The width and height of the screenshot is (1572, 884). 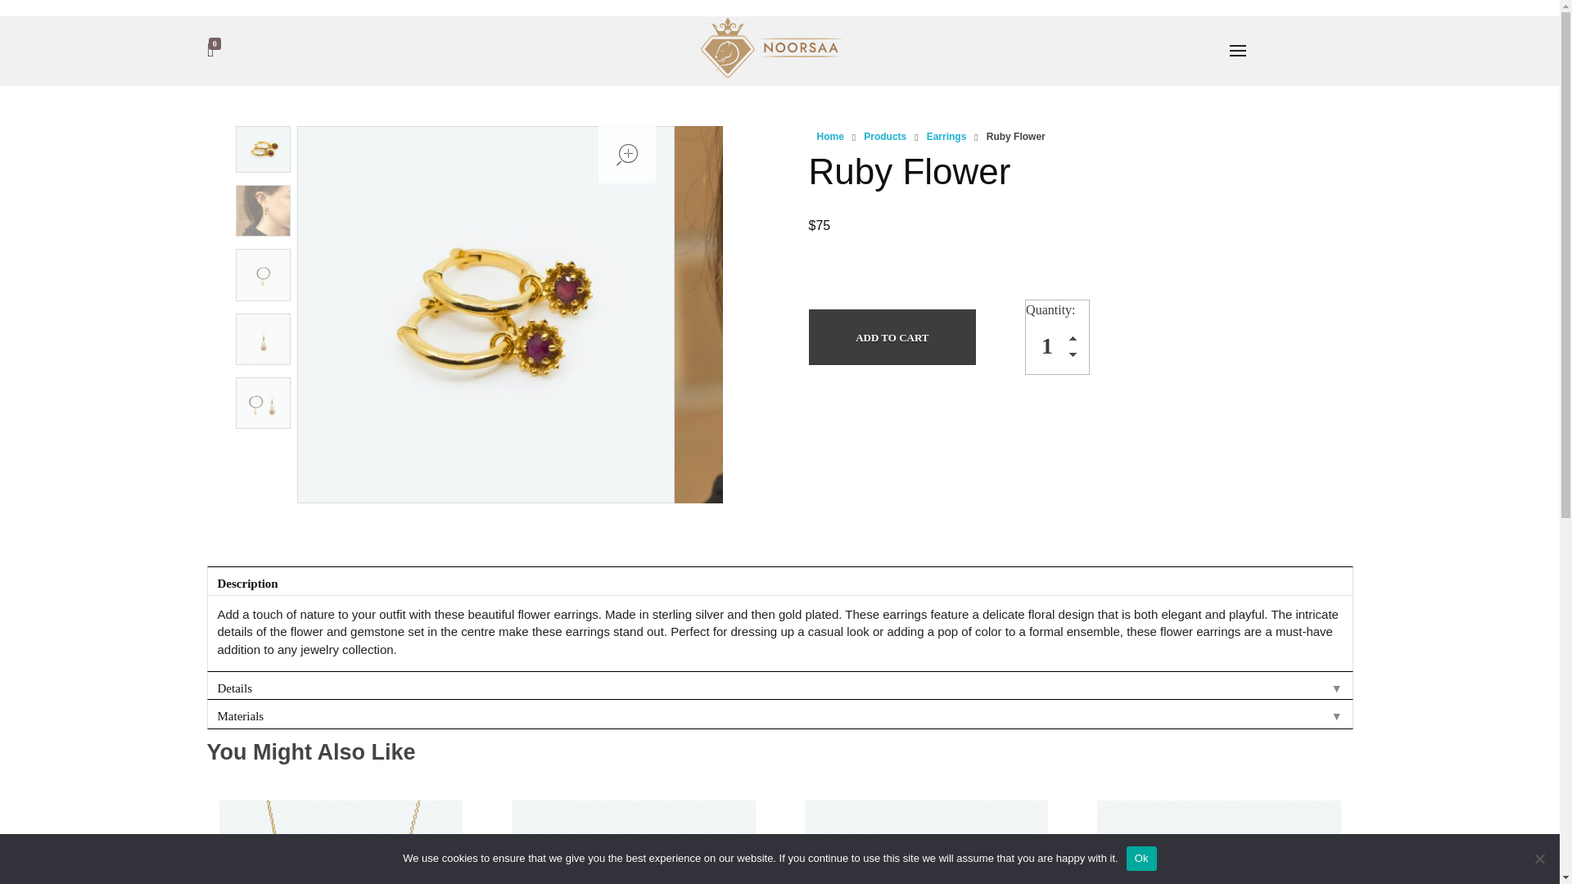 What do you see at coordinates (775, 48) in the screenshot?
I see `Noorsaa` at bounding box center [775, 48].